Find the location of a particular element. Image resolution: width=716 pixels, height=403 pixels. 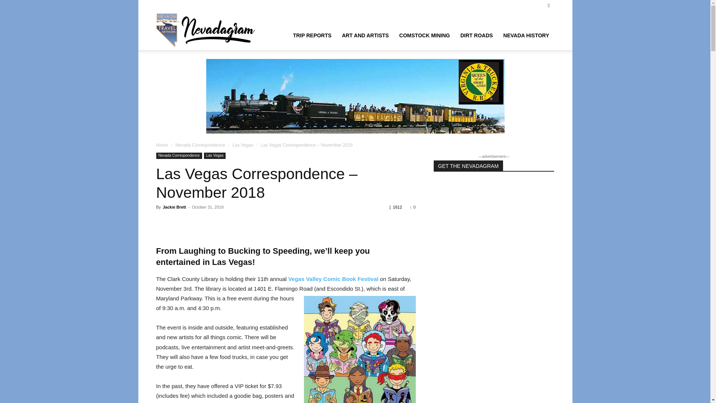

Nevada Correspondence is located at coordinates (200, 145).